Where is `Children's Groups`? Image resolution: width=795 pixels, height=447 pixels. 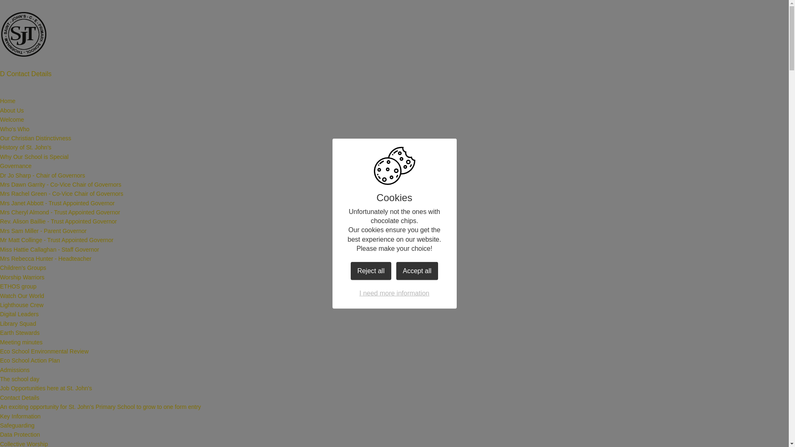 Children's Groups is located at coordinates (23, 267).